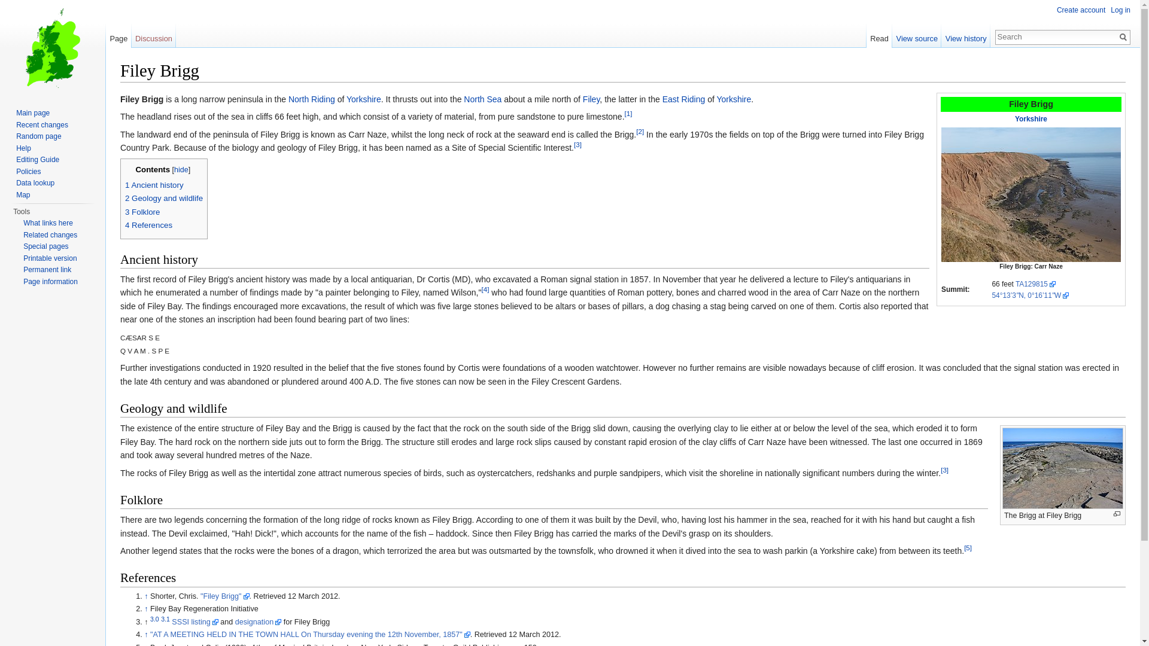  What do you see at coordinates (1123, 37) in the screenshot?
I see `Go` at bounding box center [1123, 37].